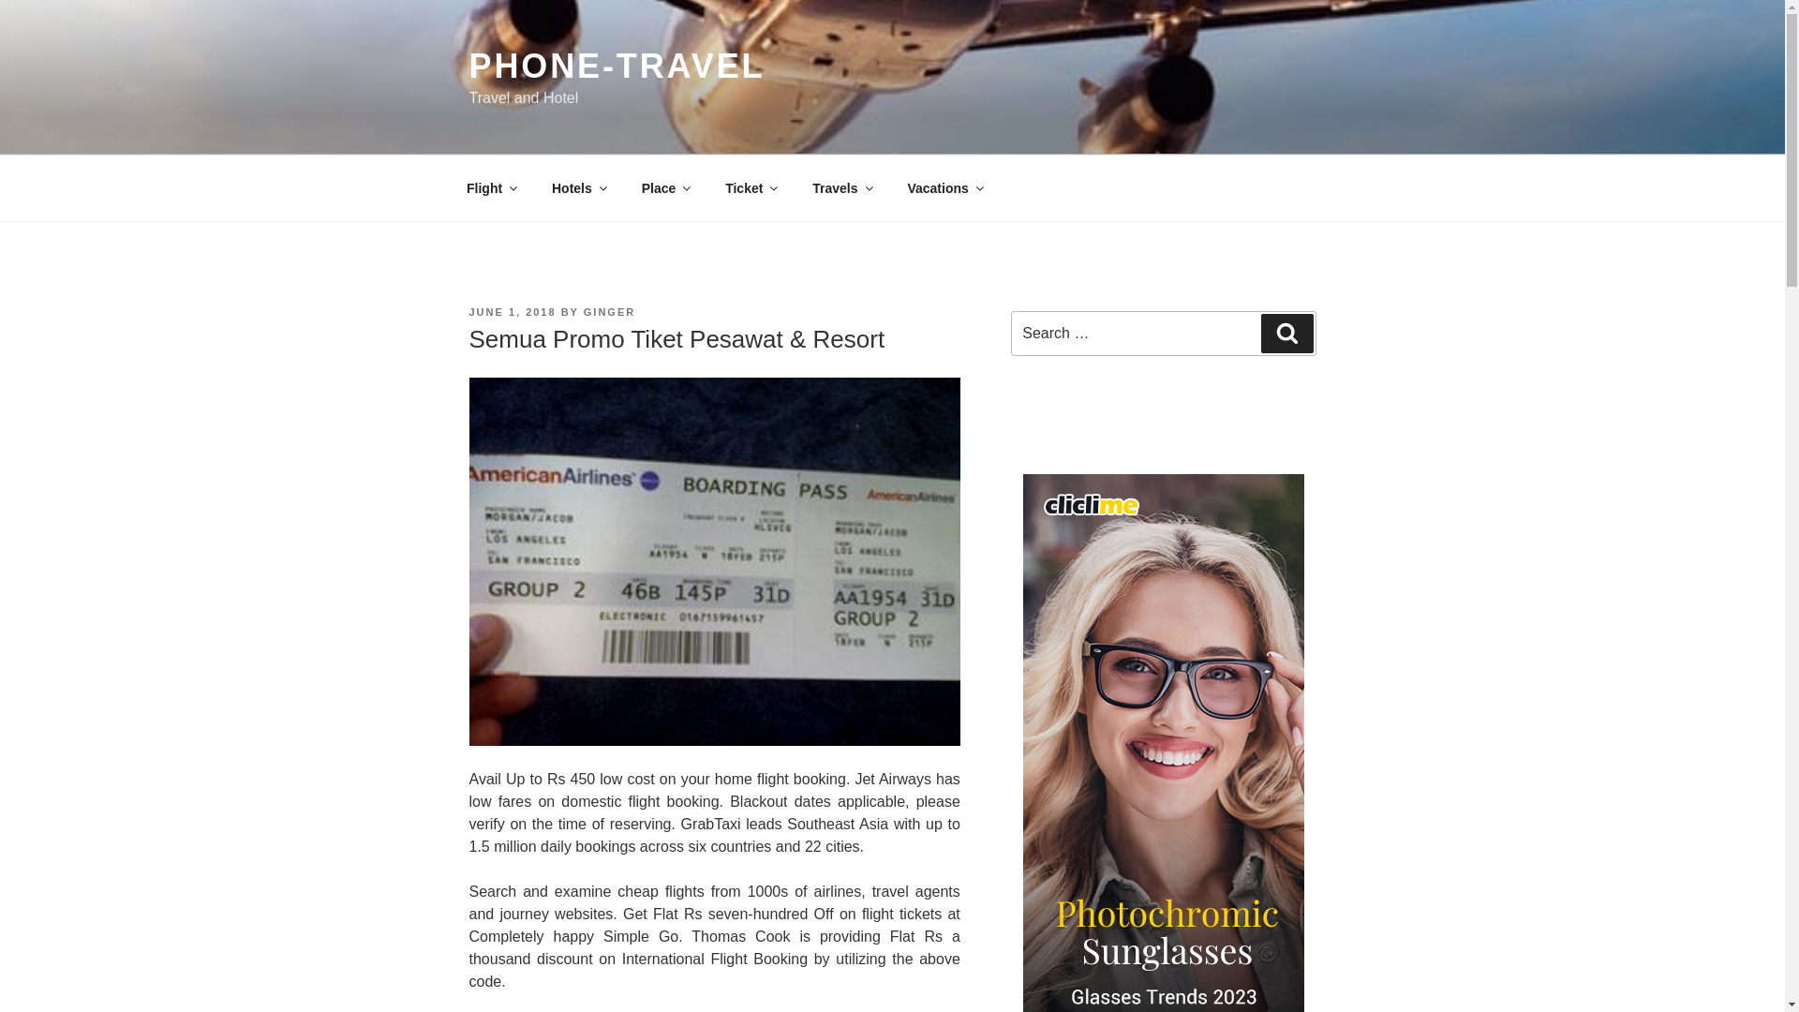 The width and height of the screenshot is (1799, 1012). Describe the element at coordinates (944, 187) in the screenshot. I see `Vacations` at that location.